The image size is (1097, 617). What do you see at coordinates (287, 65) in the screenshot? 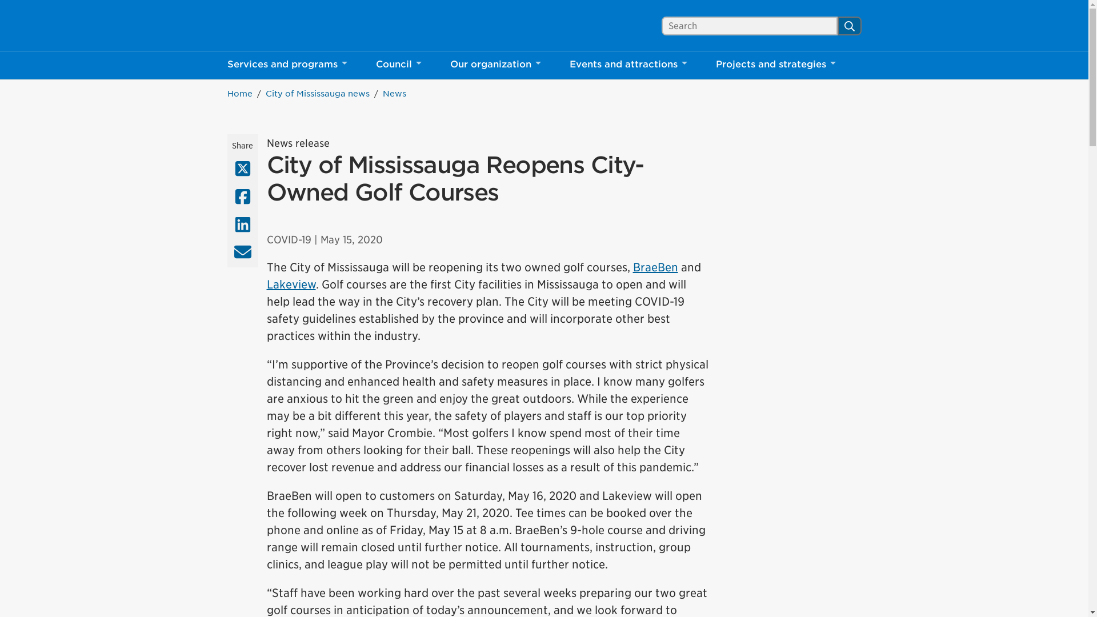
I see `Events and attractions` at bounding box center [287, 65].